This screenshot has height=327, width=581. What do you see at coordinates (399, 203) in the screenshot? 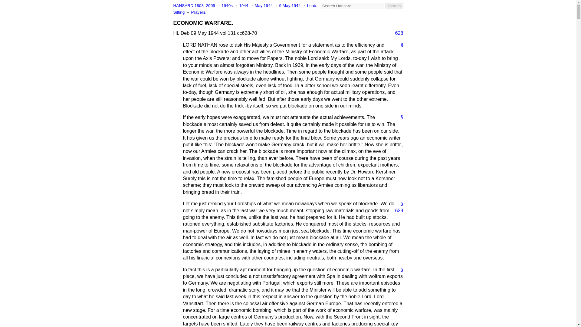
I see `Link to this contribution` at bounding box center [399, 203].